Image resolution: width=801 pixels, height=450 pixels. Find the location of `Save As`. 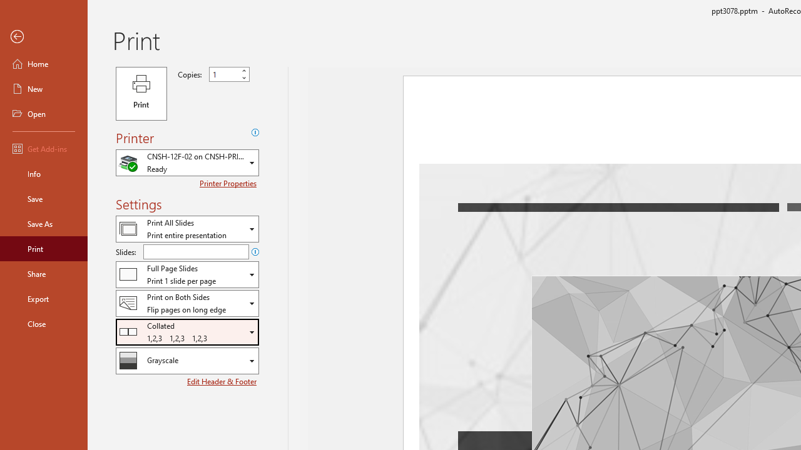

Save As is located at coordinates (44, 224).